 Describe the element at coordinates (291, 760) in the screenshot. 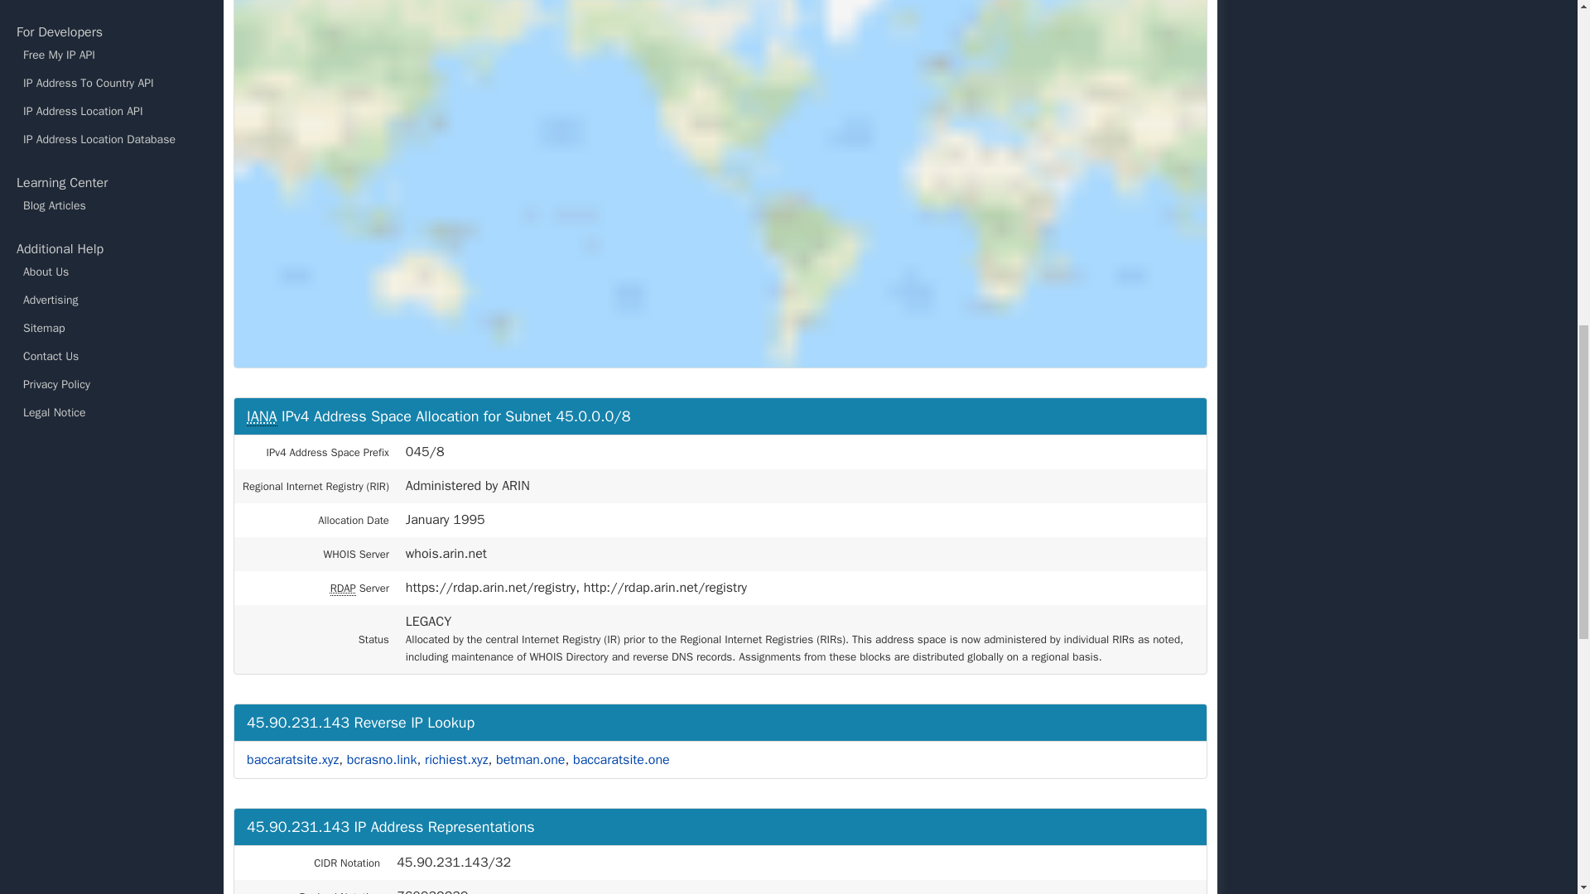

I see `baccaratsite.xyz` at that location.